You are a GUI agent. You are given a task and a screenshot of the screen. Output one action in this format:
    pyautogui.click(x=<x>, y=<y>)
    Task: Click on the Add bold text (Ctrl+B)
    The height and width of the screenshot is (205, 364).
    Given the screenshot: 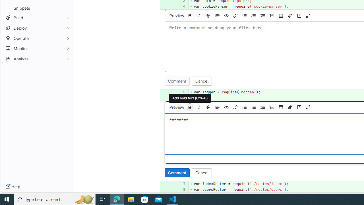 What is the action you would take?
    pyautogui.click(x=190, y=98)
    